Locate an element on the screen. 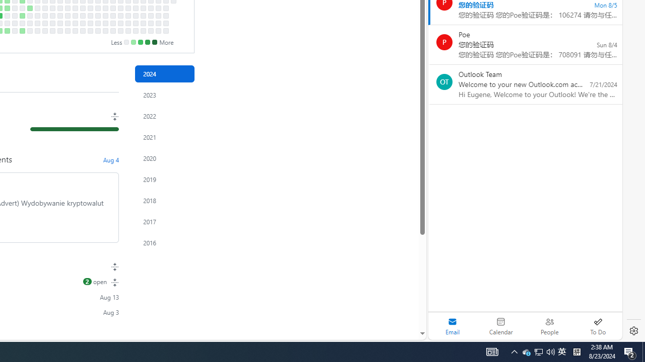 The width and height of the screenshot is (645, 362). No contributions on October 2nd. is located at coordinates (75, 8).